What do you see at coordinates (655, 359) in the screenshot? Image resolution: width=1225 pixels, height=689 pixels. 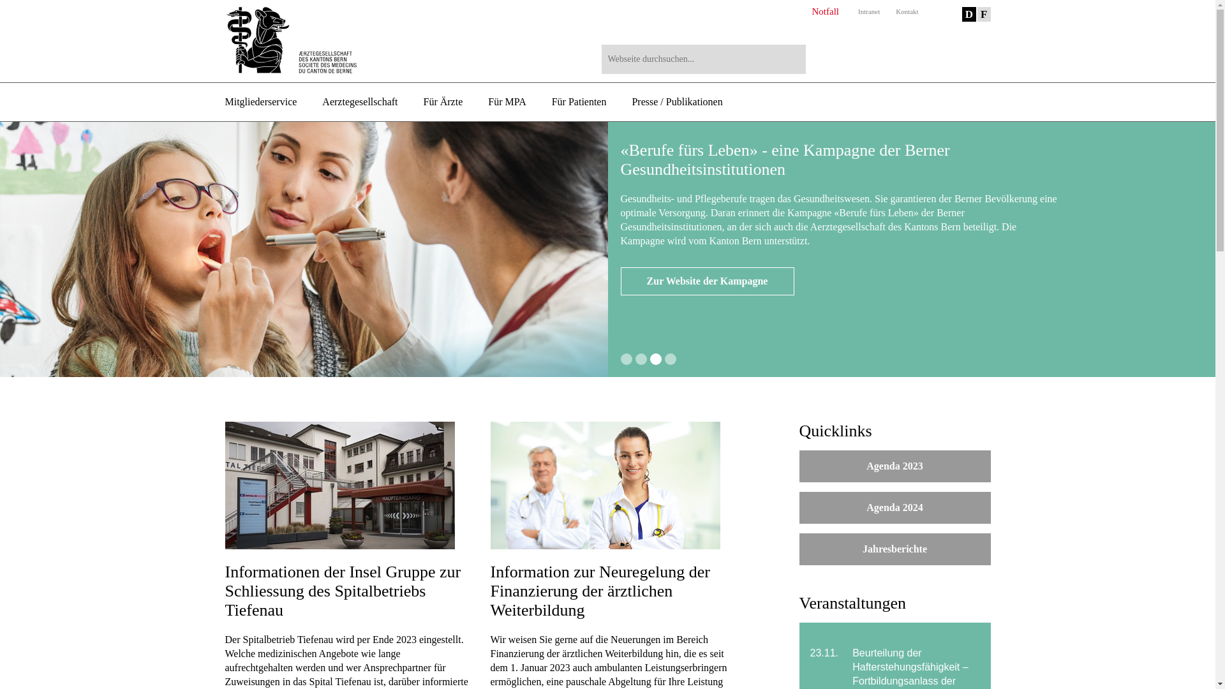 I see `3` at bounding box center [655, 359].